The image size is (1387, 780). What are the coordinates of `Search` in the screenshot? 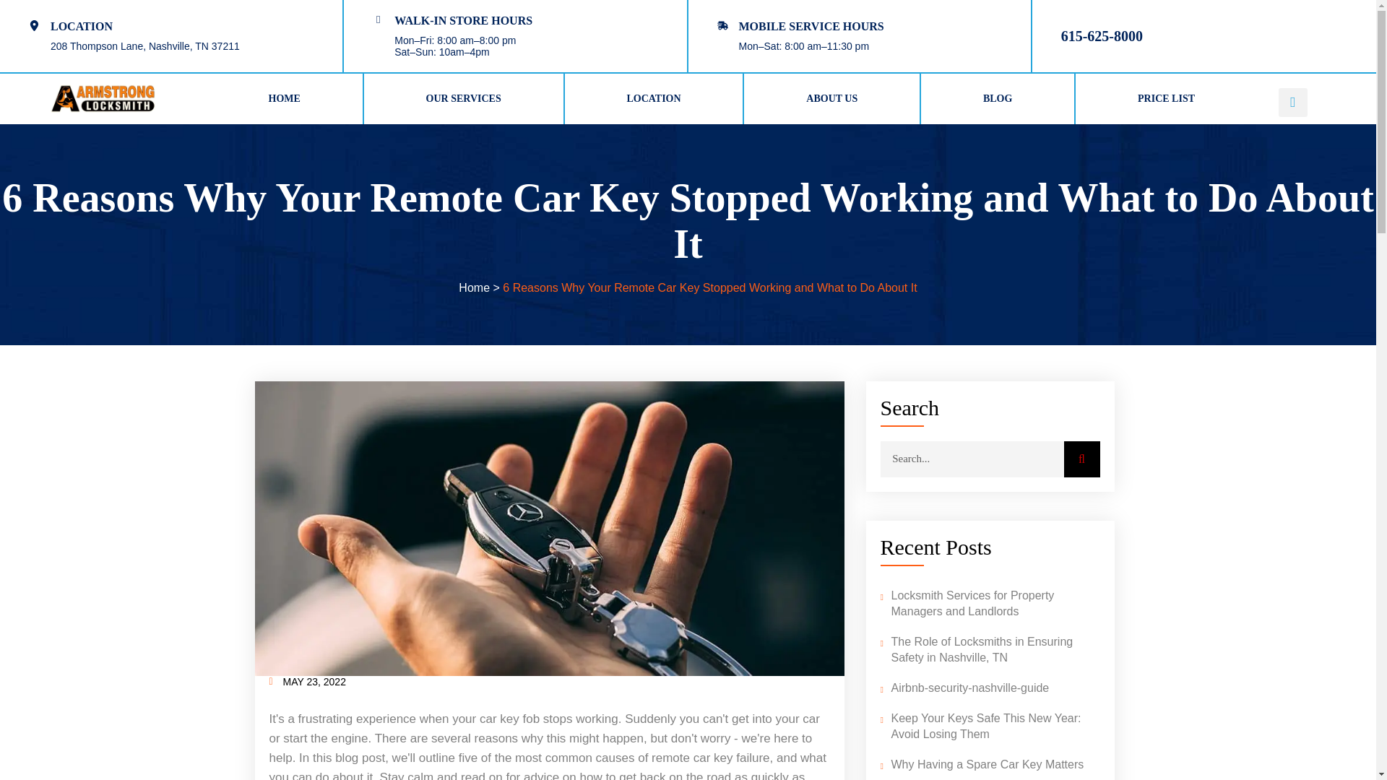 It's located at (971, 459).